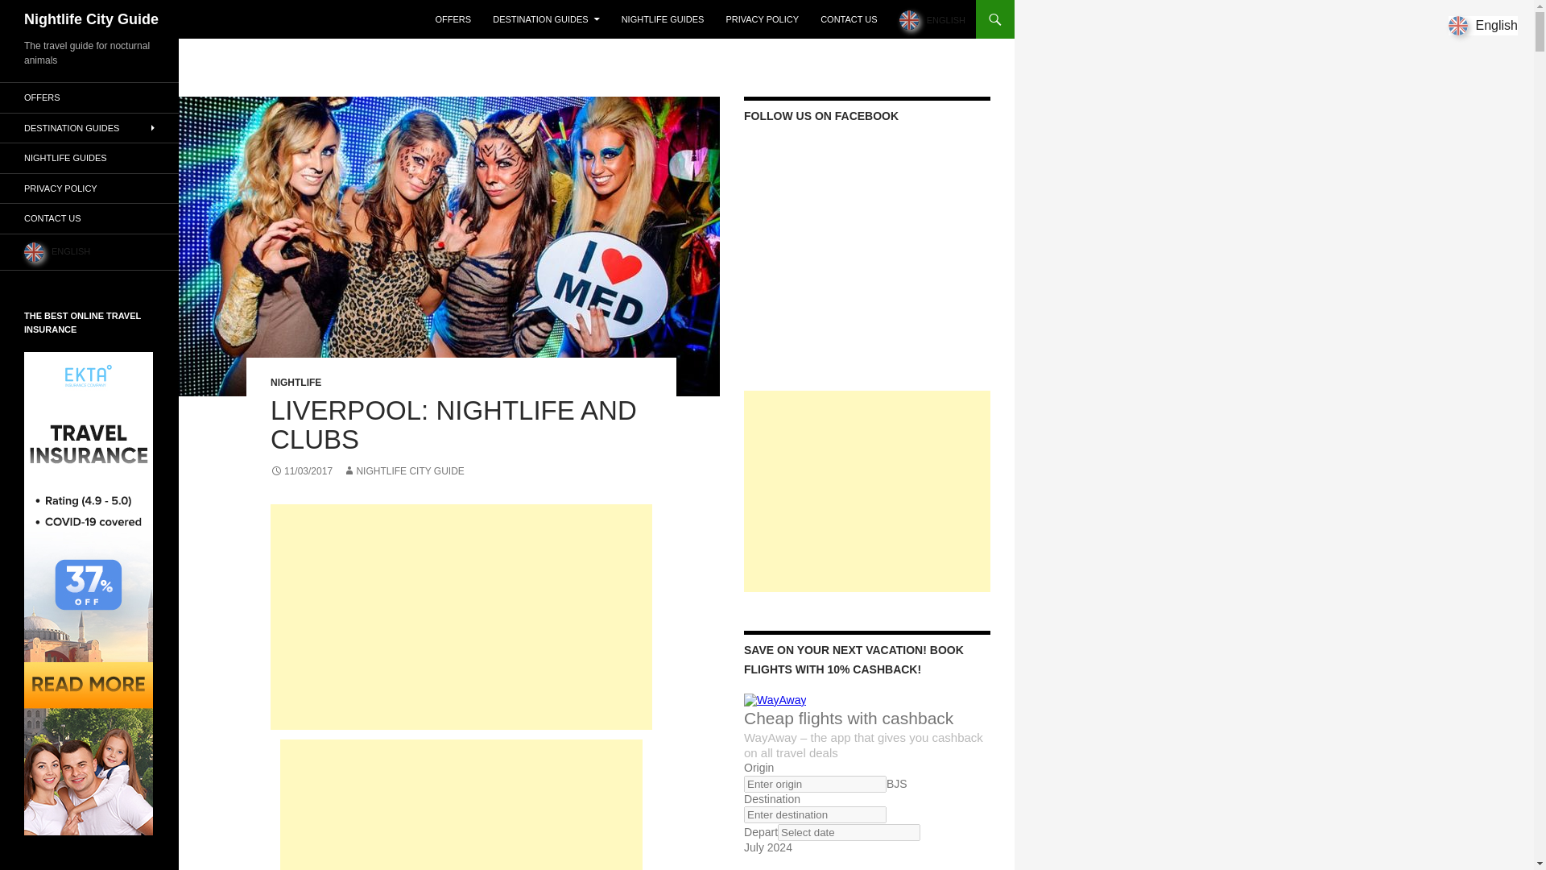 This screenshot has width=1546, height=870. What do you see at coordinates (461, 617) in the screenshot?
I see `Advertisement` at bounding box center [461, 617].